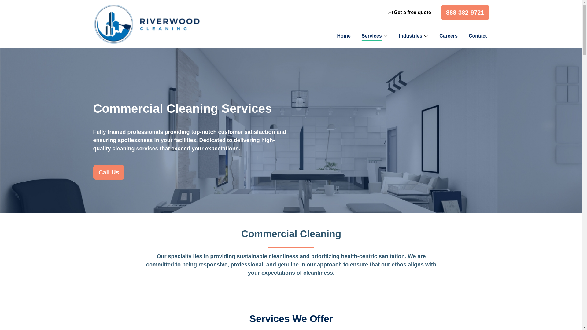 The image size is (587, 330). Describe the element at coordinates (448, 36) in the screenshot. I see `Careers` at that location.